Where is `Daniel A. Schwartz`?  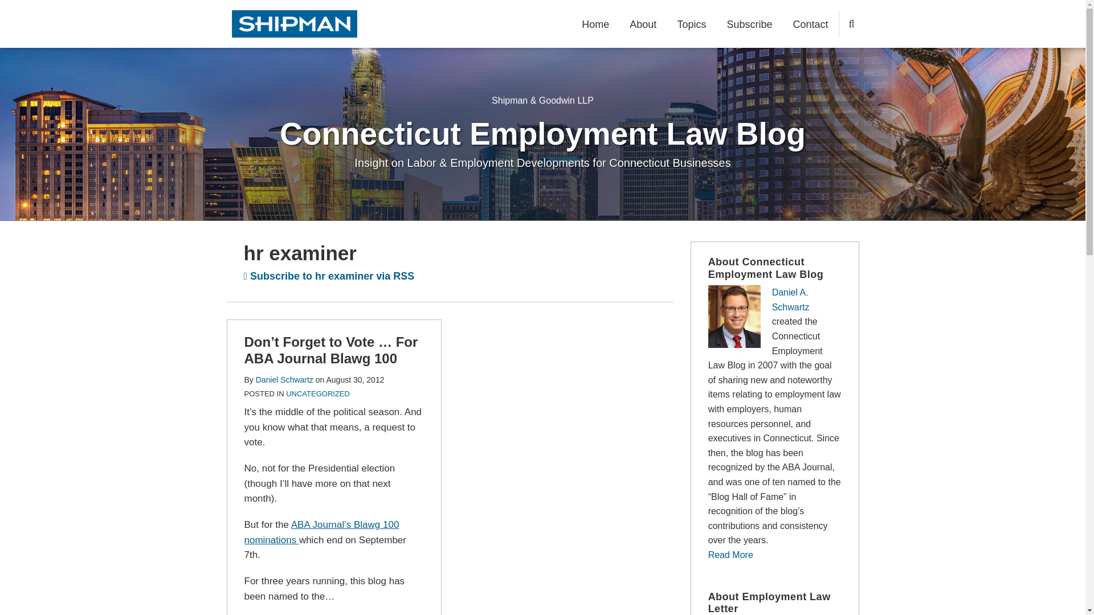 Daniel A. Schwartz is located at coordinates (791, 300).